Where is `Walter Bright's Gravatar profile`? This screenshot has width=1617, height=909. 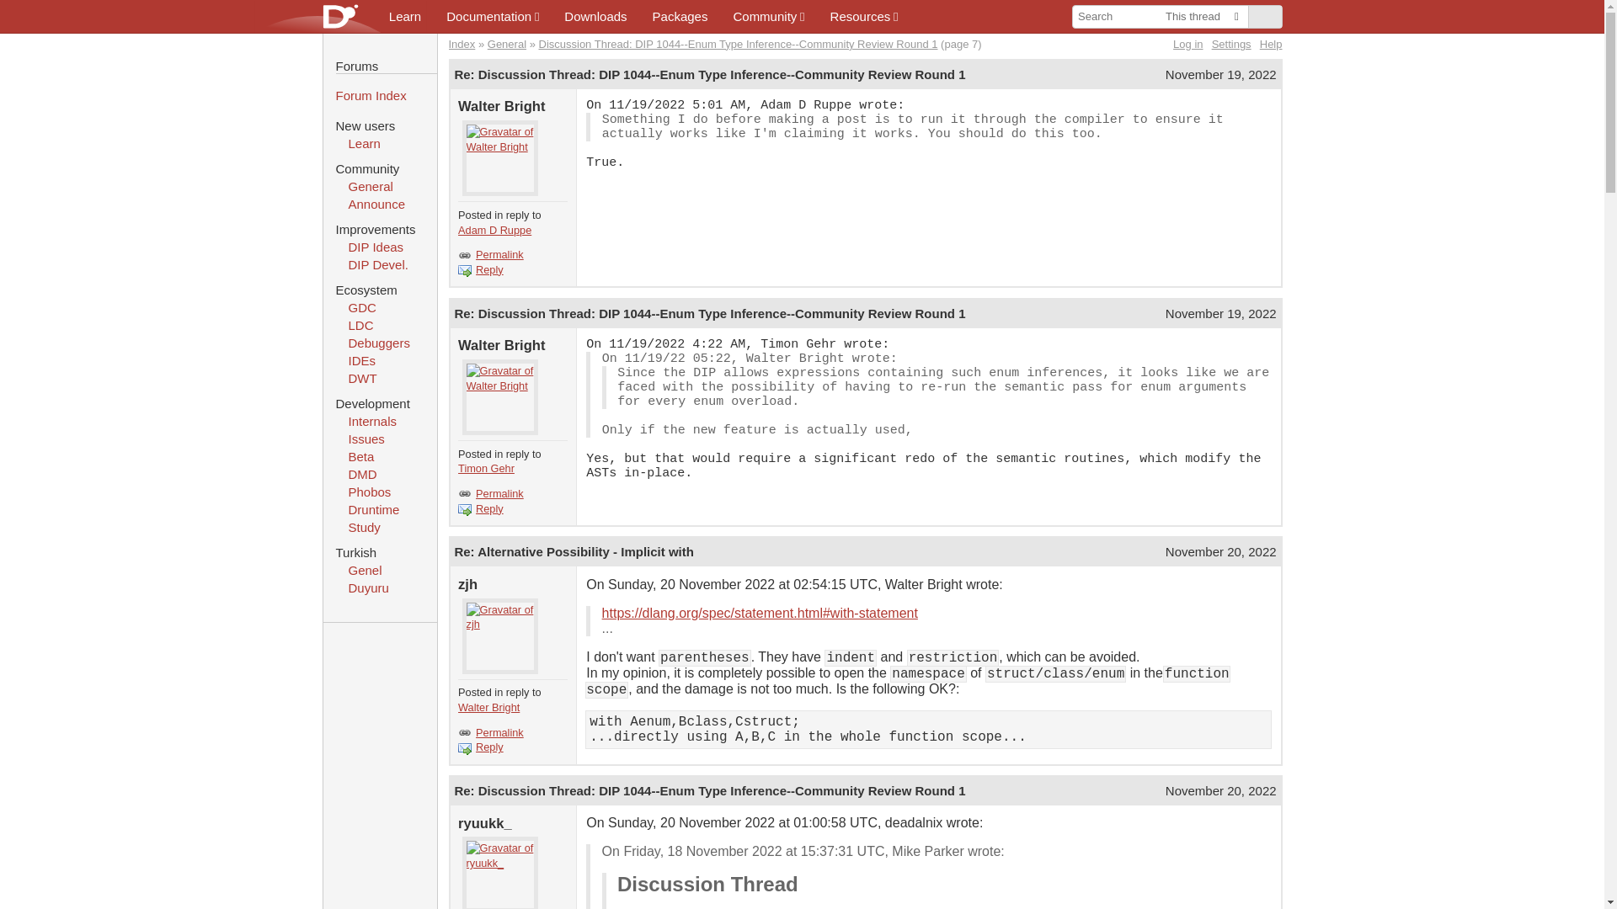
Walter Bright's Gravatar profile is located at coordinates (500, 158).